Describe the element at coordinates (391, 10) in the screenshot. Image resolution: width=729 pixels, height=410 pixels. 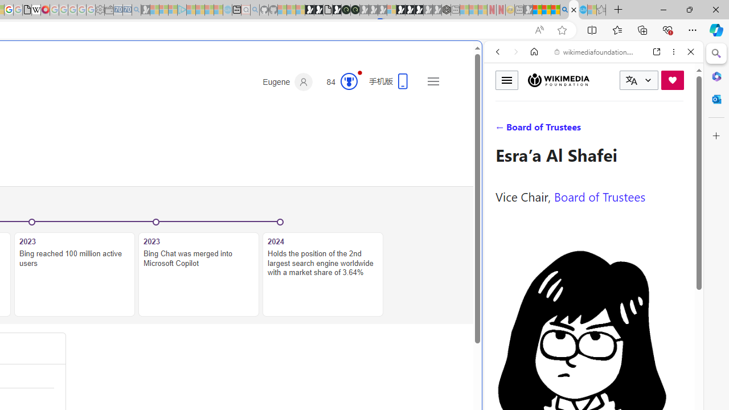
I see `Sign in to your account - Sleeping` at that location.